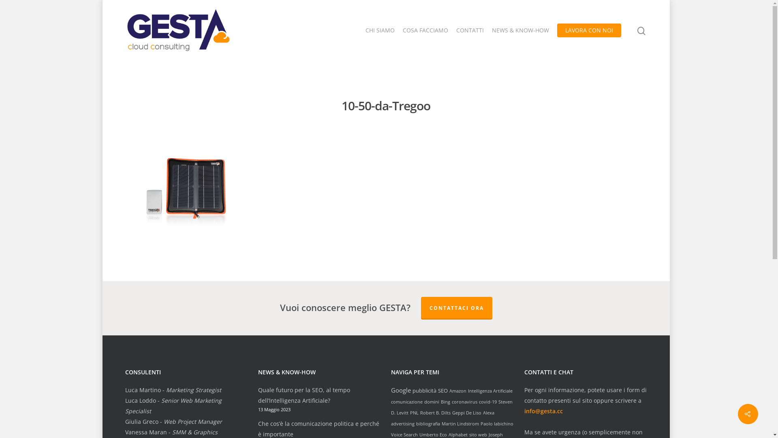 This screenshot has width=778, height=438. I want to click on comunicazione, so click(407, 401).